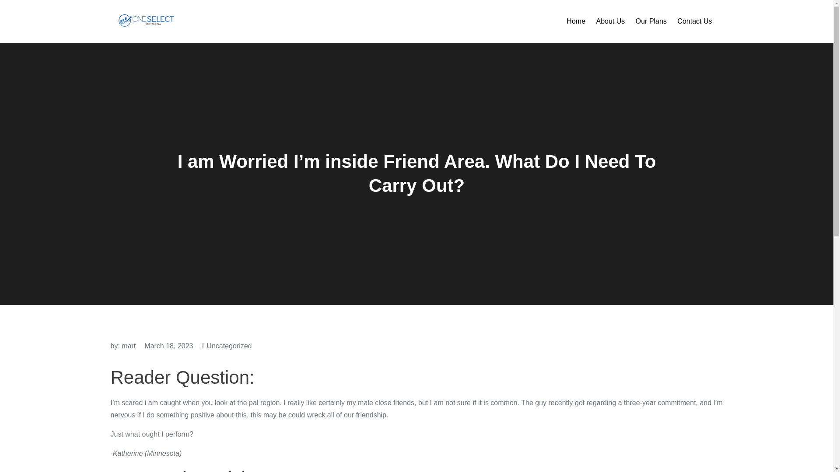  I want to click on Contact Us, so click(694, 21).